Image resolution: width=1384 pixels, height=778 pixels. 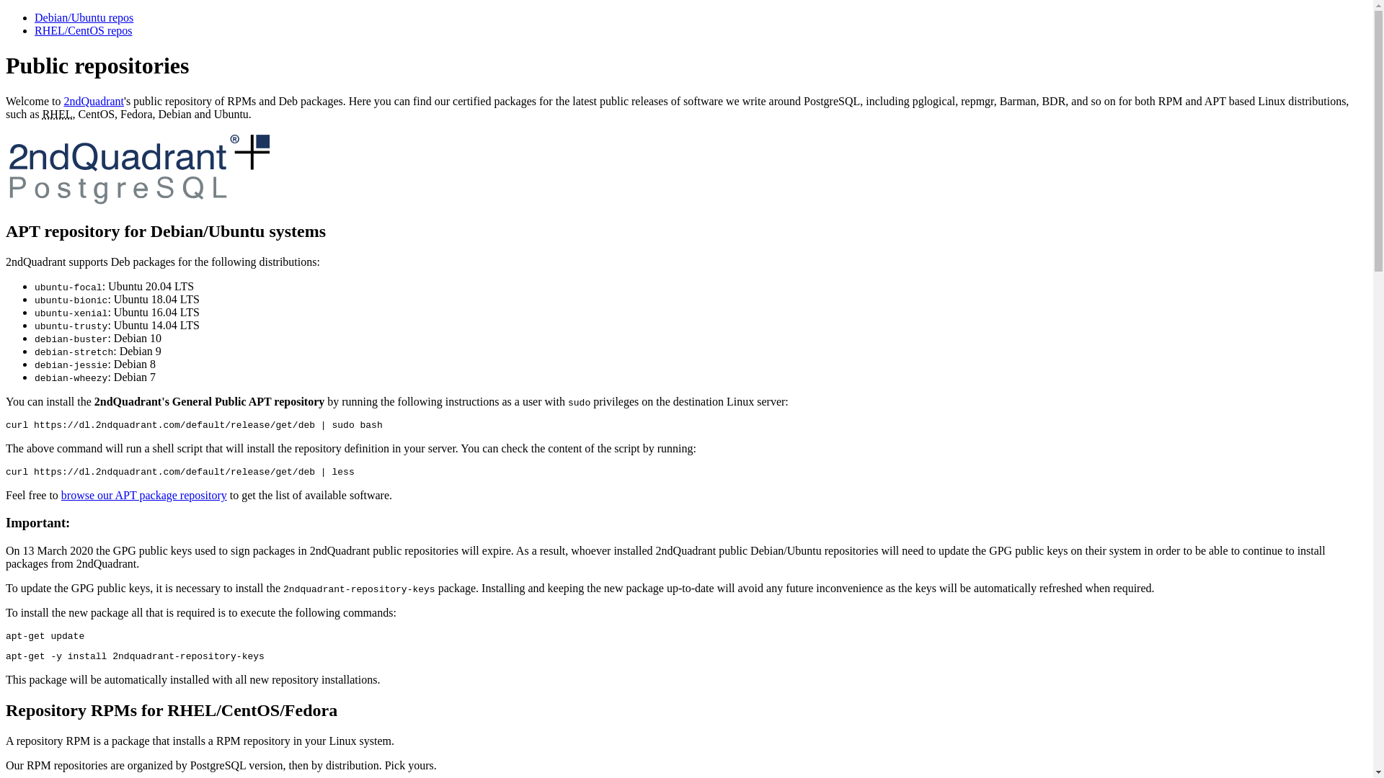 What do you see at coordinates (144, 496) in the screenshot?
I see `browse our APT package repository` at bounding box center [144, 496].